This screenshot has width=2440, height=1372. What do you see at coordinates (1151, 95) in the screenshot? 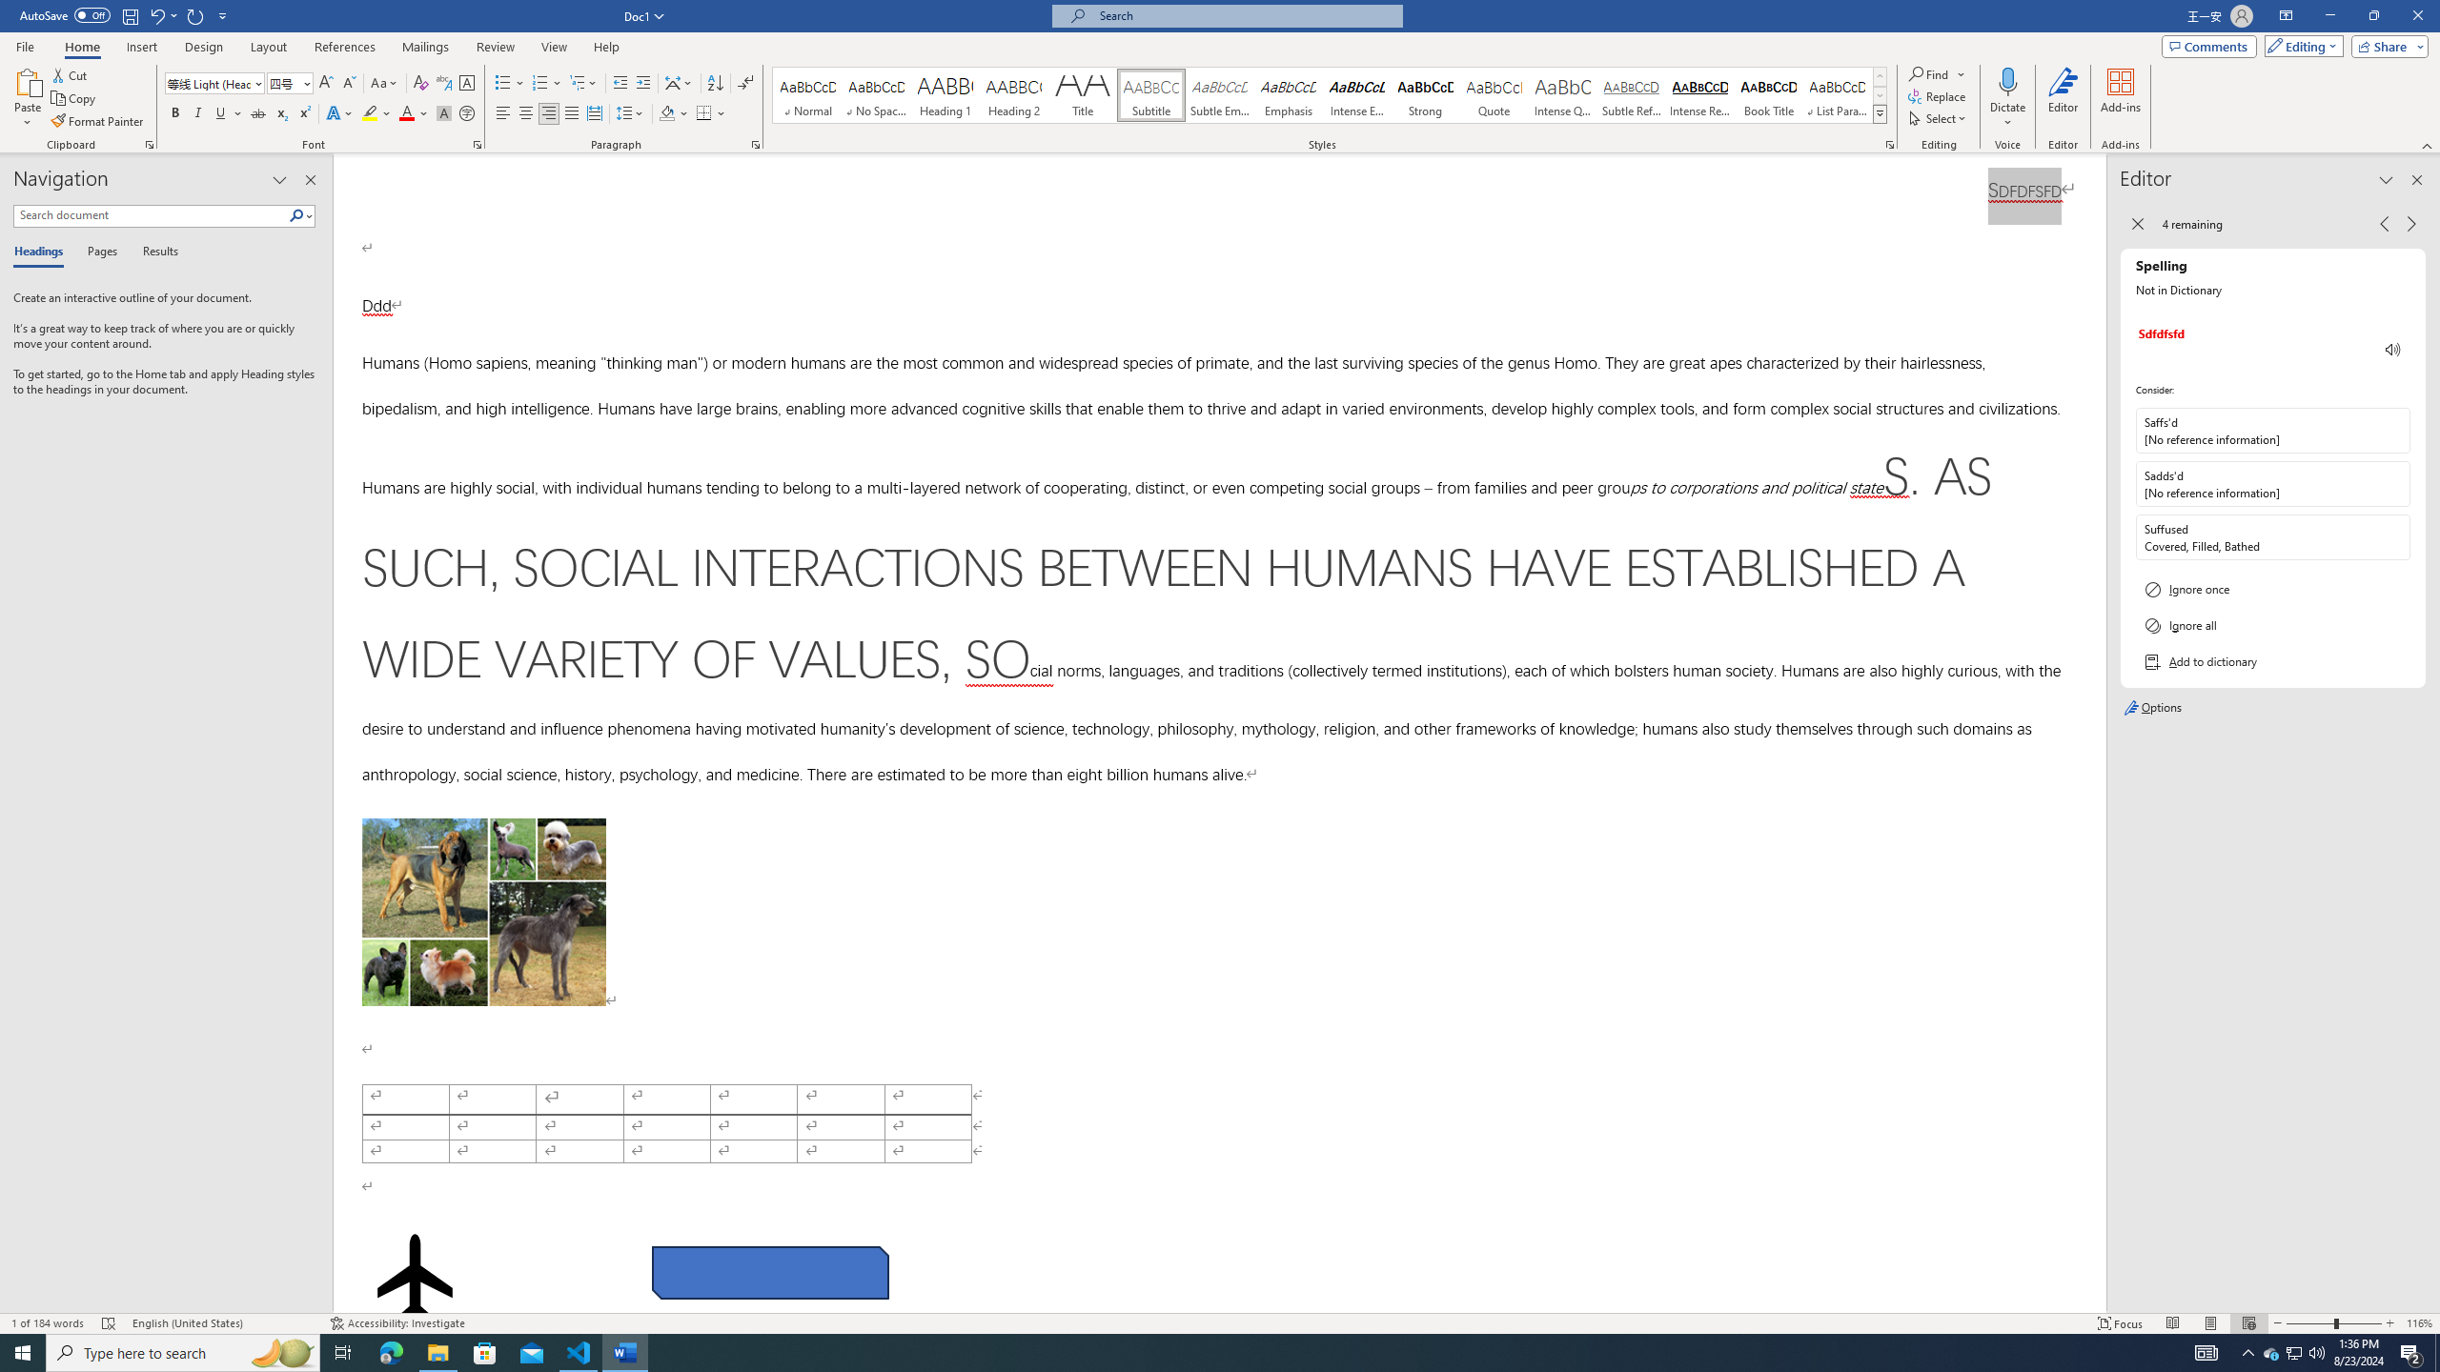
I see `Subtitle` at bounding box center [1151, 95].